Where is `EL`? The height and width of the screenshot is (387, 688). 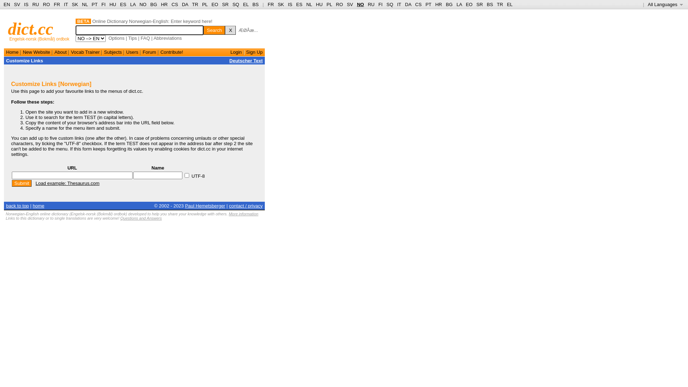
EL is located at coordinates (246, 4).